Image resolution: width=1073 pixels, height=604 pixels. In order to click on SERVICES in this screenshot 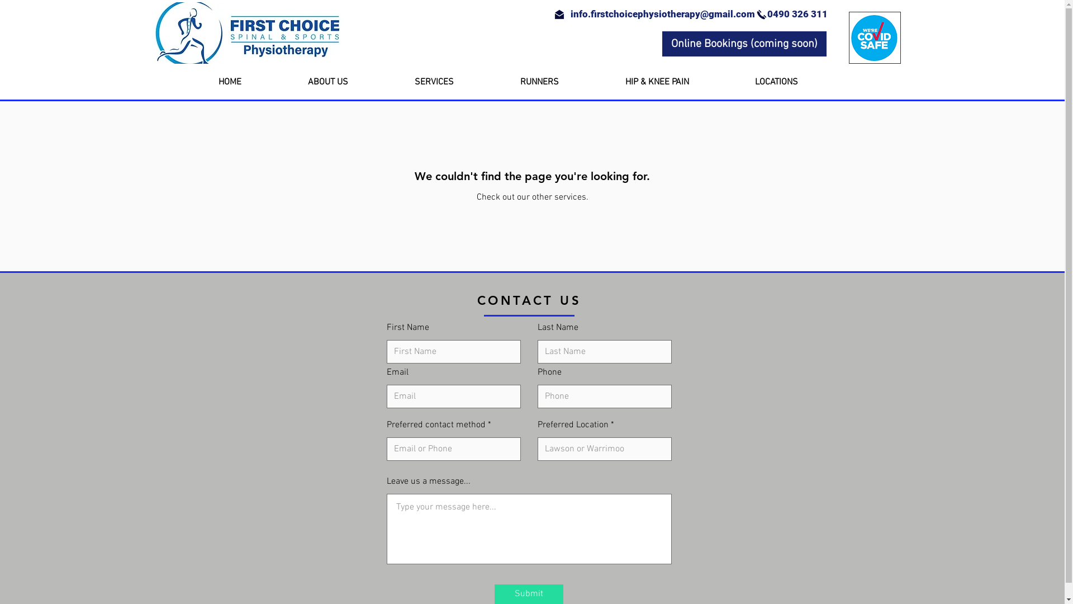, I will do `click(458, 82)`.